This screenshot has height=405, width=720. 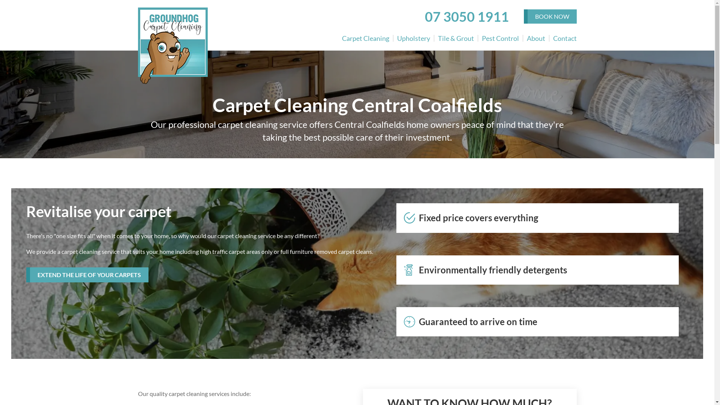 What do you see at coordinates (456, 38) in the screenshot?
I see `Tile & Grout` at bounding box center [456, 38].